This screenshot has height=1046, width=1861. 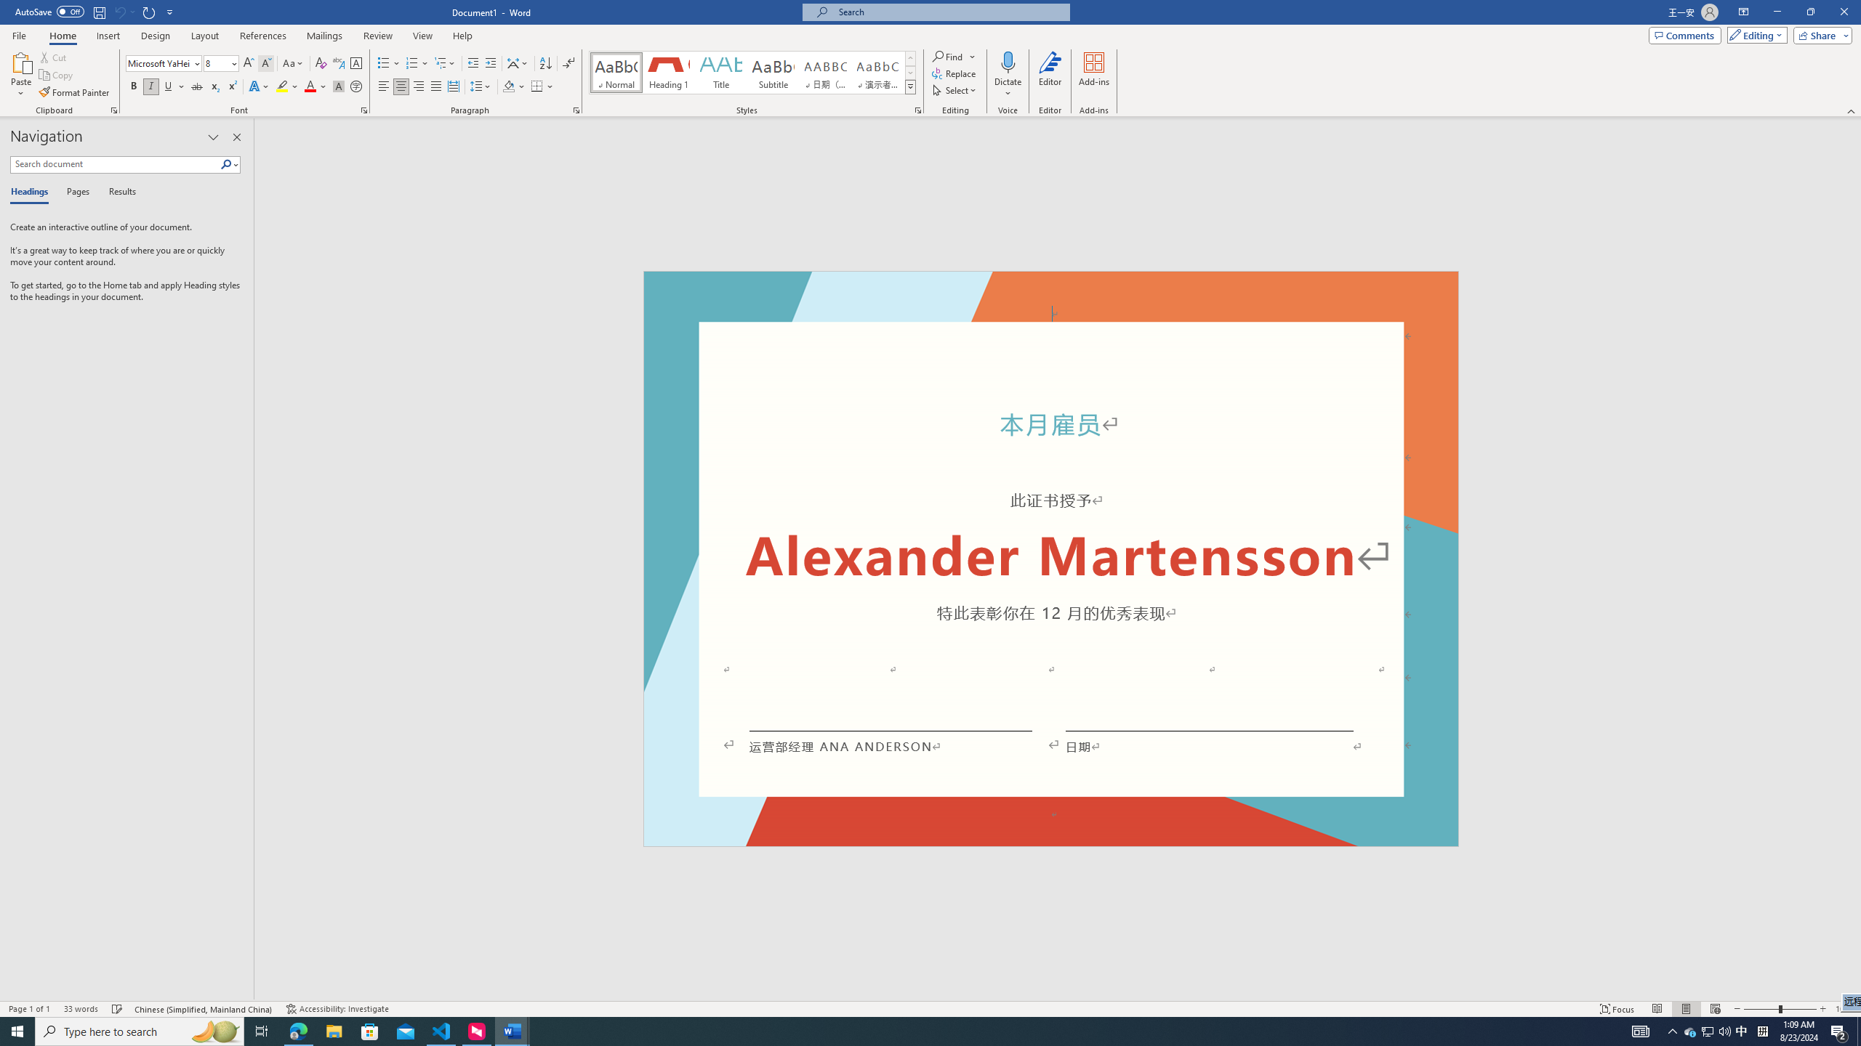 I want to click on Styles..., so click(x=917, y=110).